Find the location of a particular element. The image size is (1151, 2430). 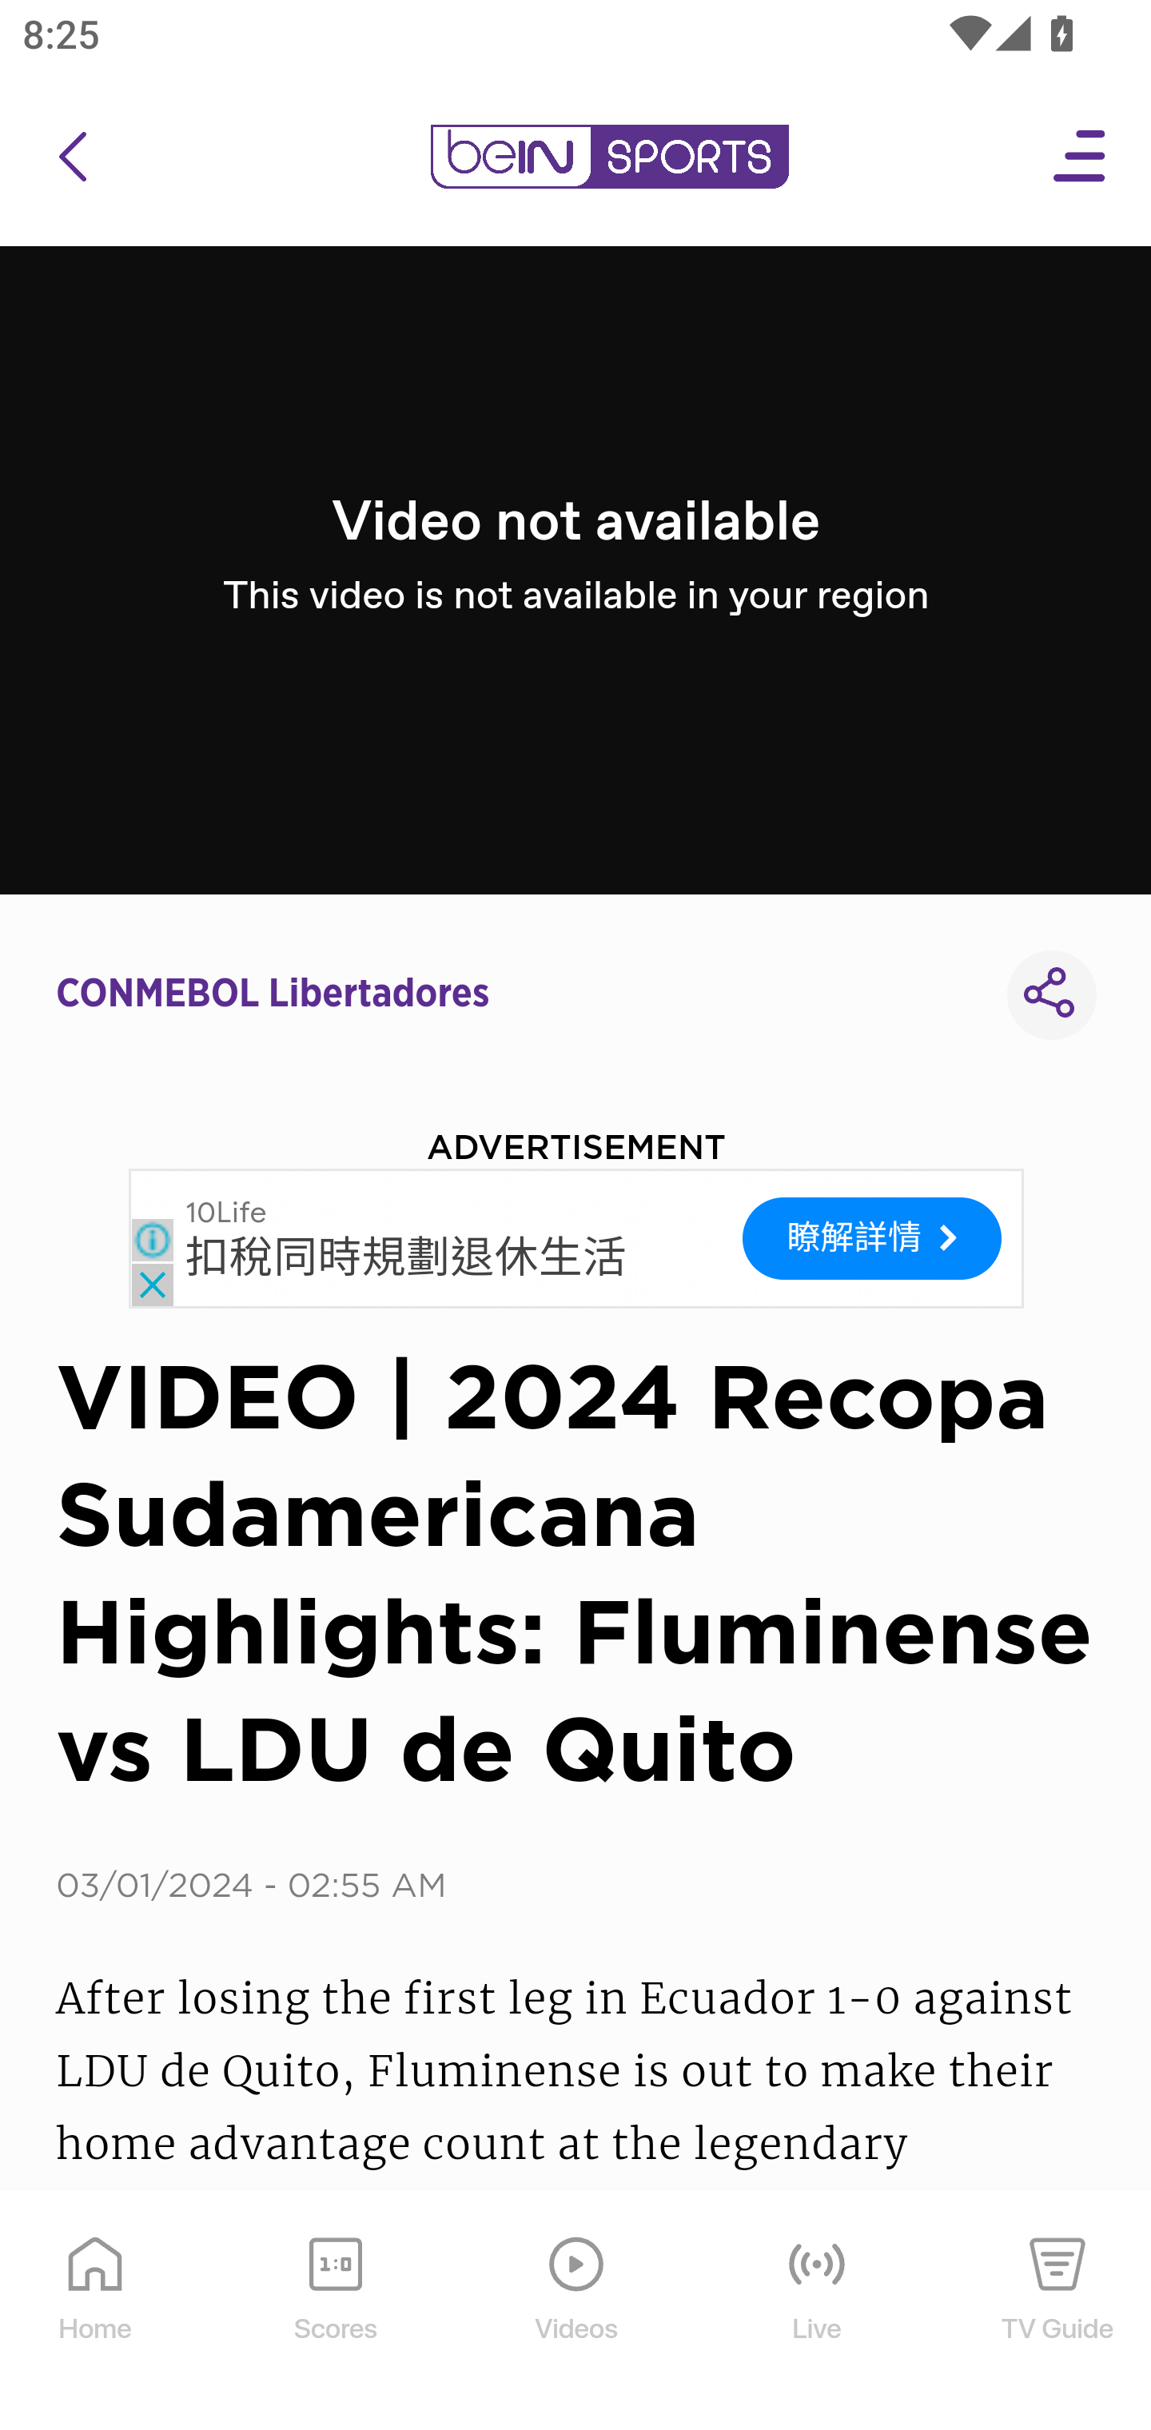

扣稅同時規劃退休生活 is located at coordinates (406, 1257).